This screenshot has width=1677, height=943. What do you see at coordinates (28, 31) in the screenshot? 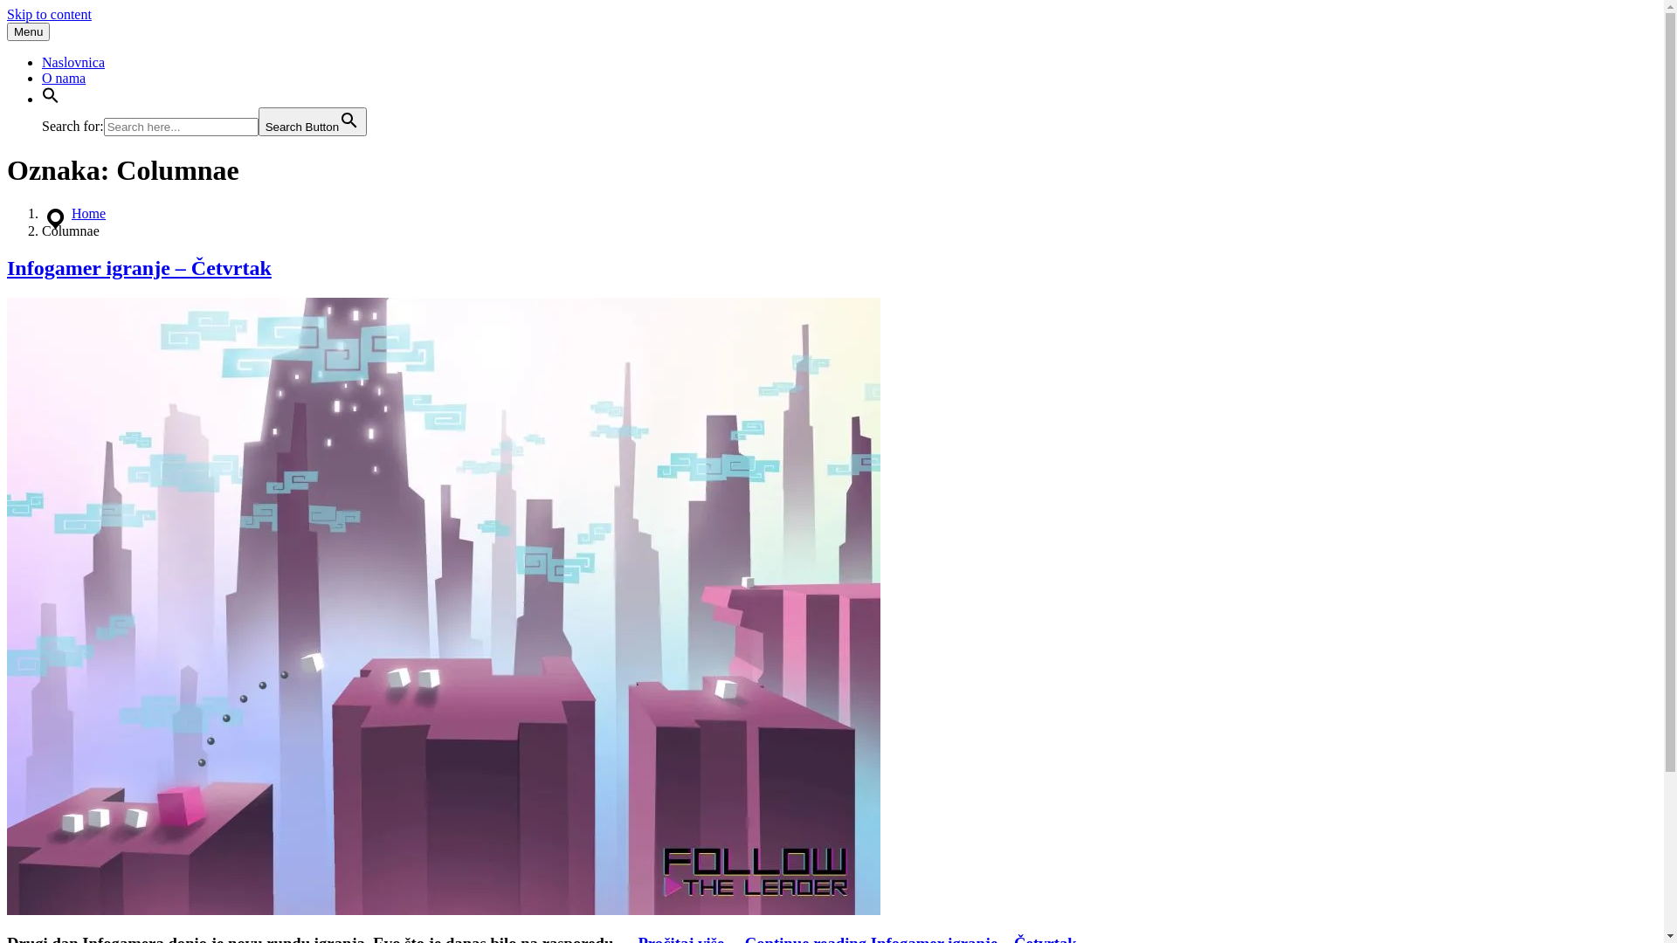
I see `Menu` at bounding box center [28, 31].